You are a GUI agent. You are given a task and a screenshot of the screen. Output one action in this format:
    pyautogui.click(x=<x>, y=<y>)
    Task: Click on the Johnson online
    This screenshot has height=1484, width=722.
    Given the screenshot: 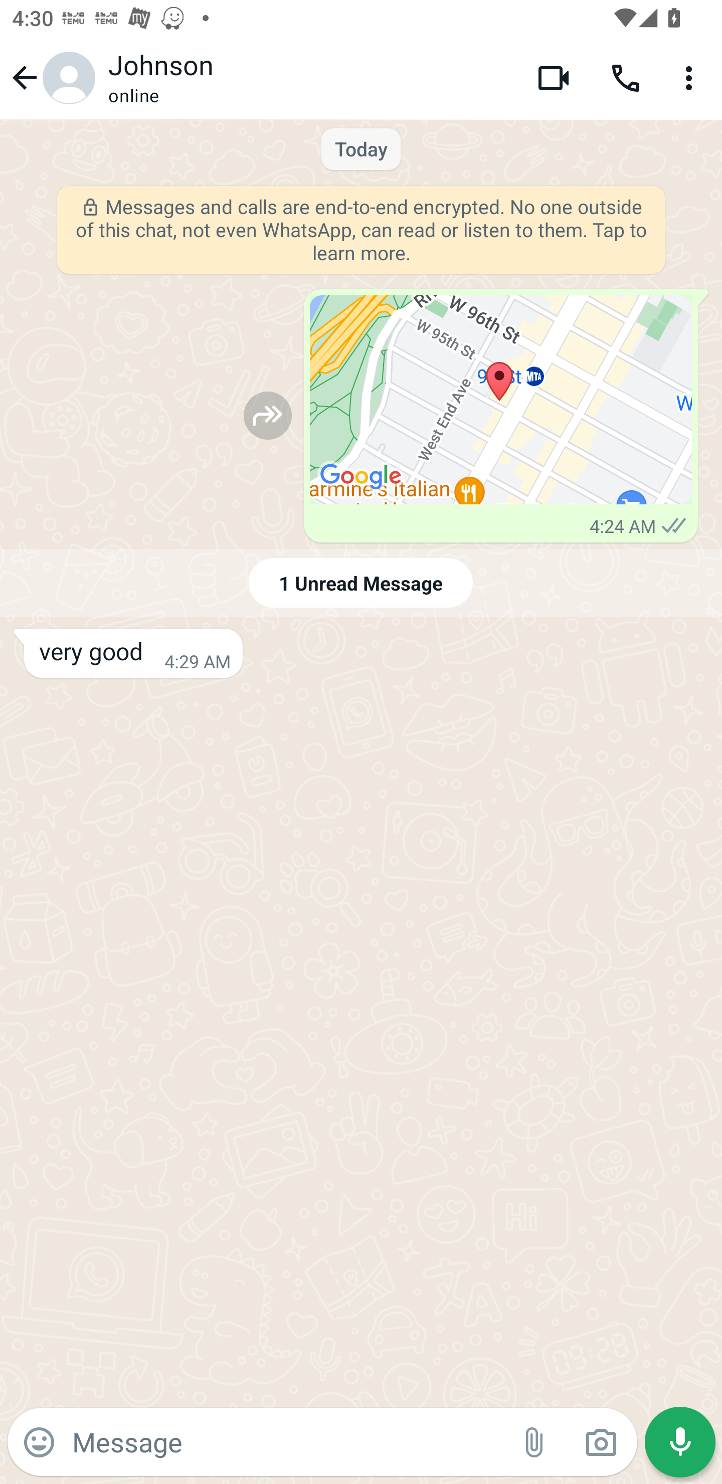 What is the action you would take?
    pyautogui.click(x=310, y=78)
    